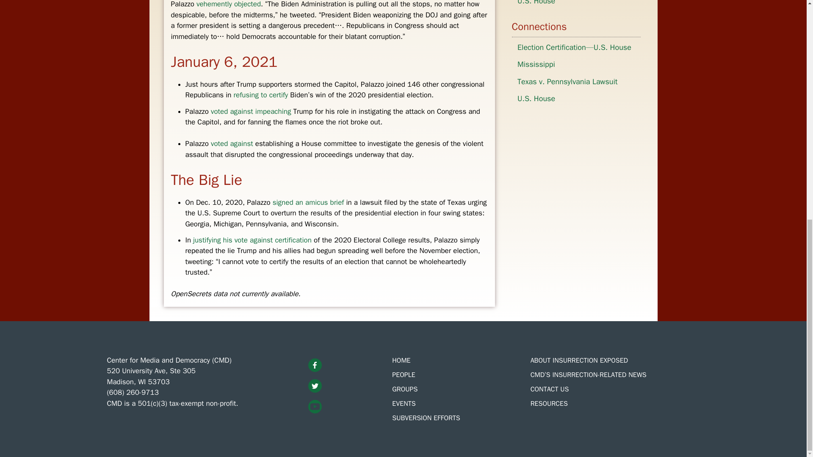  I want to click on vehemently objected, so click(229, 4).